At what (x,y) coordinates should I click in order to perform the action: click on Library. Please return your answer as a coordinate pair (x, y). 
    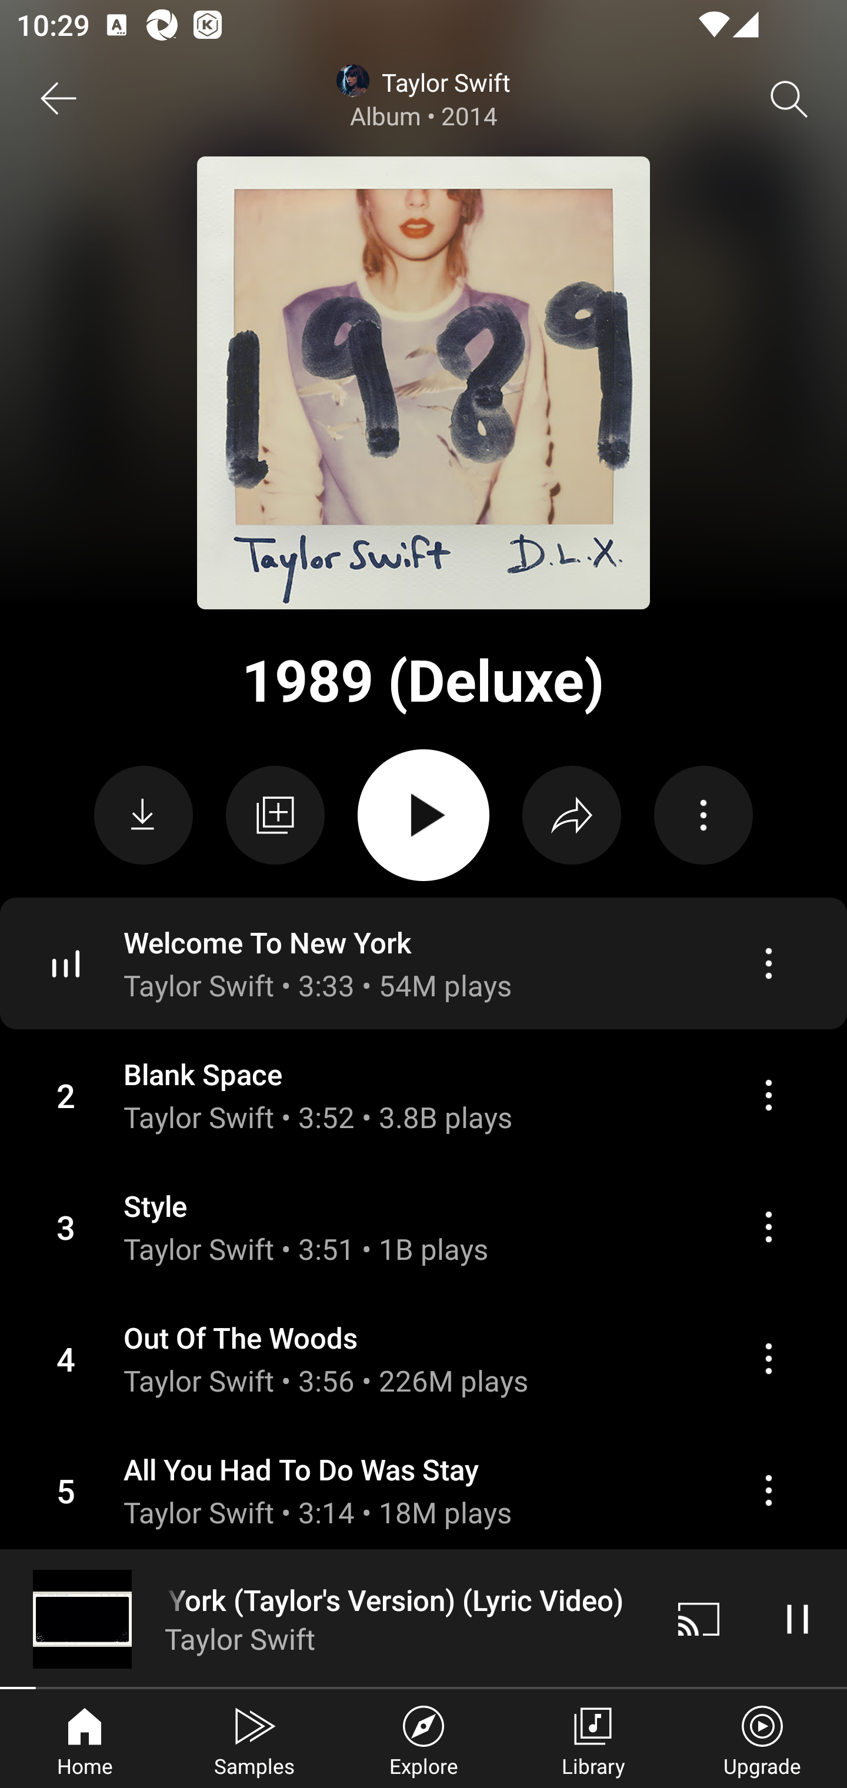
    Looking at the image, I should click on (593, 1739).